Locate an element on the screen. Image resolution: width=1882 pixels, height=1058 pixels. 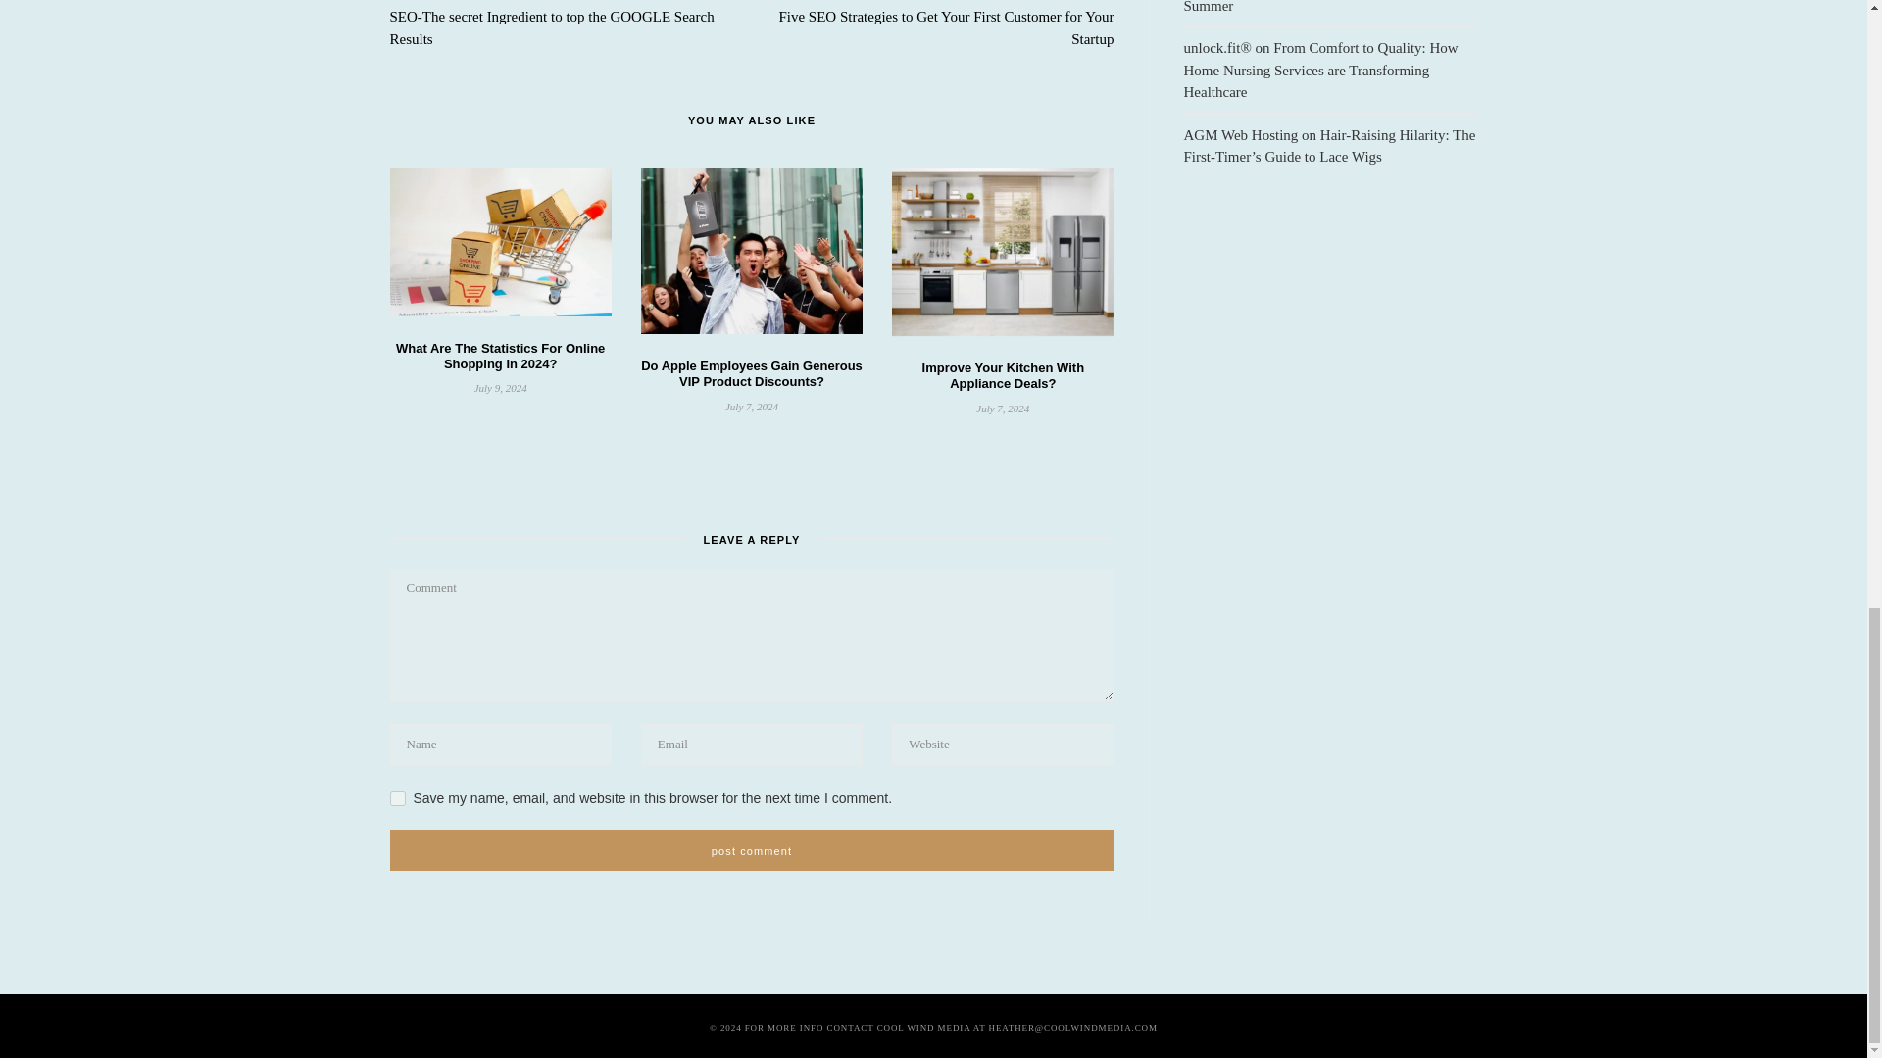
What Are The Statistics For Online Shopping In 2024? is located at coordinates (500, 356).